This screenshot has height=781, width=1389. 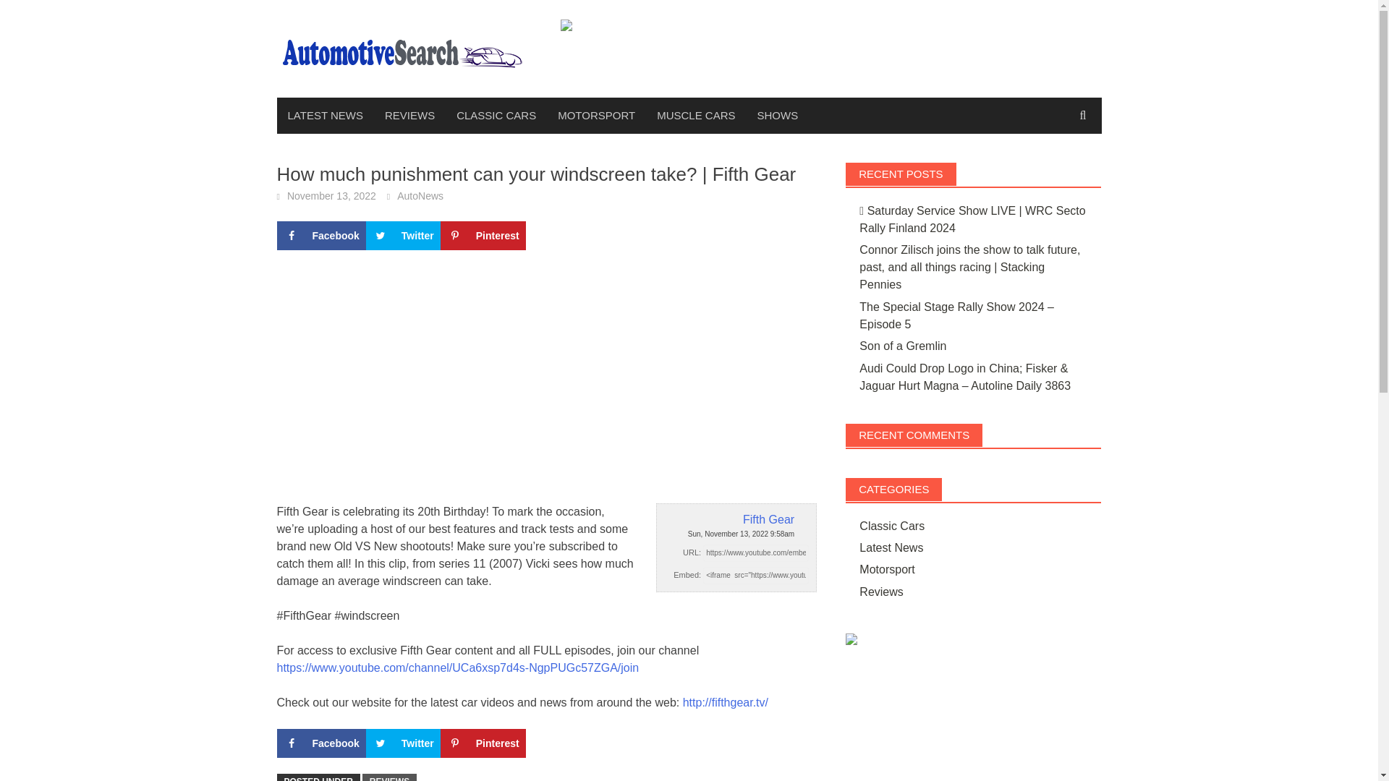 What do you see at coordinates (420, 195) in the screenshot?
I see `AutoNews` at bounding box center [420, 195].